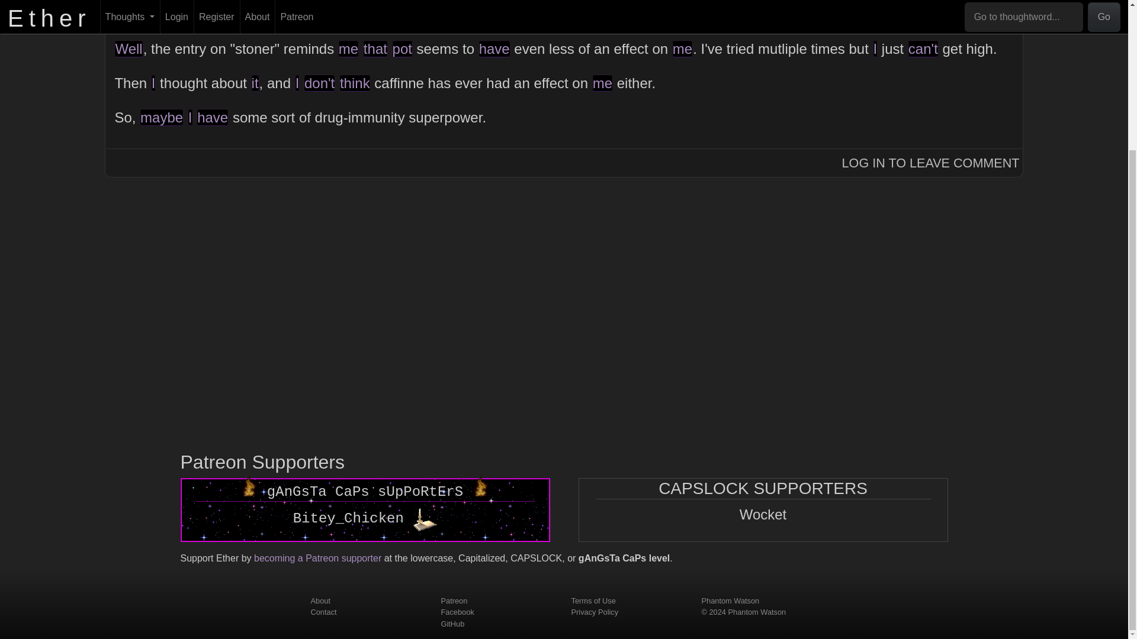  I want to click on Watch out, this website might be too EDGY for you, so click(249, 482).